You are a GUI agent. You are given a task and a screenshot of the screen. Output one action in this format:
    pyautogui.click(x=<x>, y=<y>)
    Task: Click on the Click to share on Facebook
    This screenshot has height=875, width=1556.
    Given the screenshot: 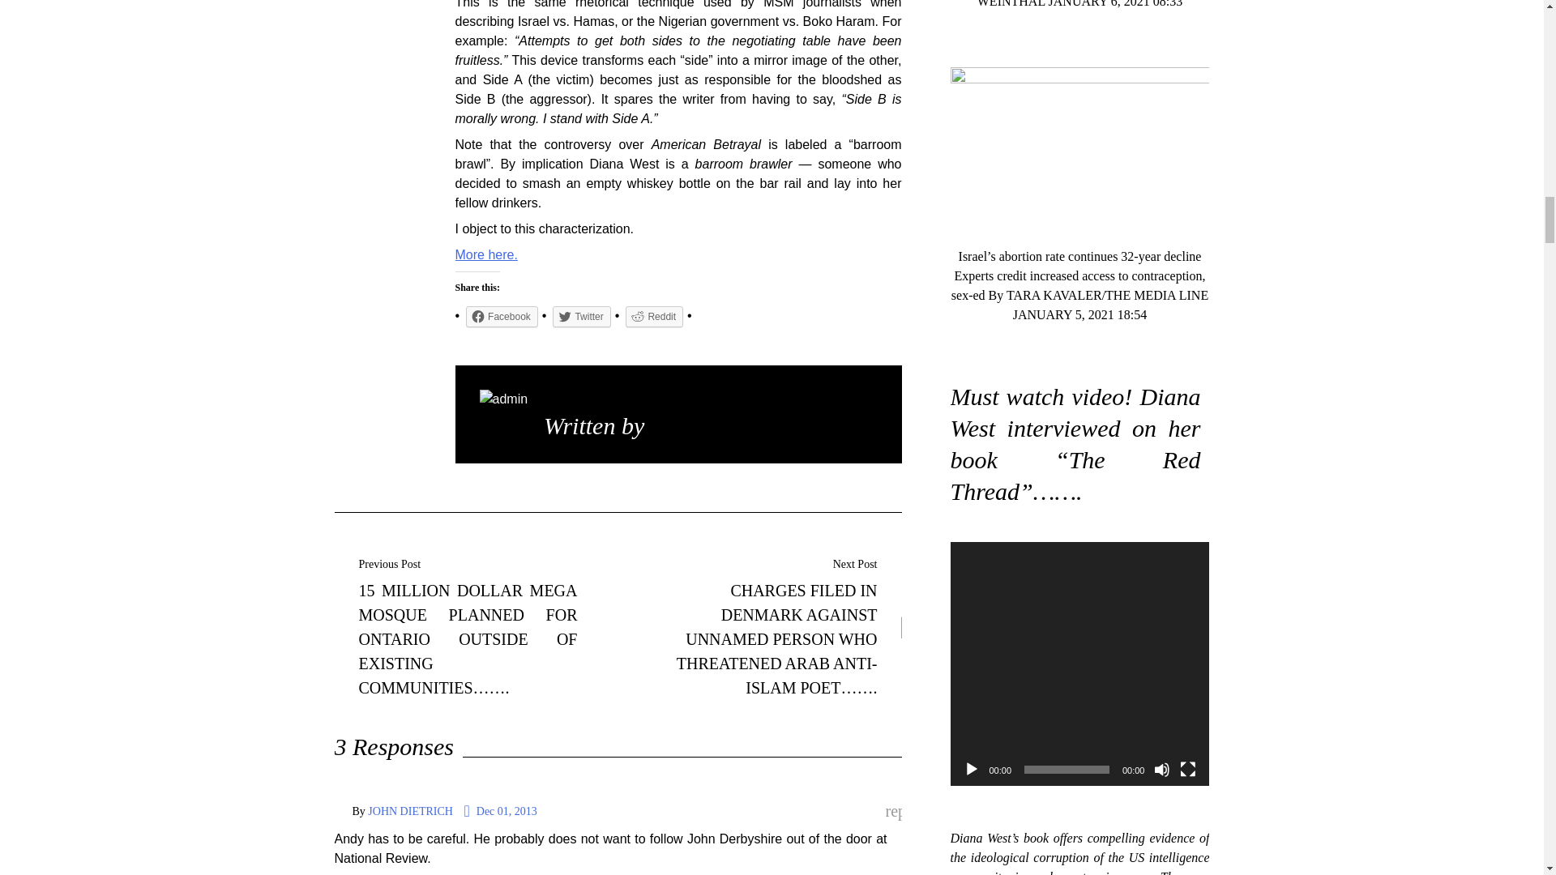 What is the action you would take?
    pyautogui.click(x=502, y=316)
    